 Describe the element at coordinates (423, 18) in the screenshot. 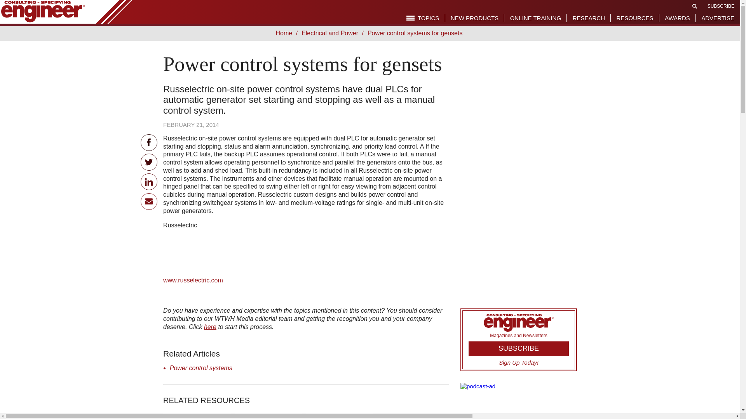

I see `TOPICS` at that location.